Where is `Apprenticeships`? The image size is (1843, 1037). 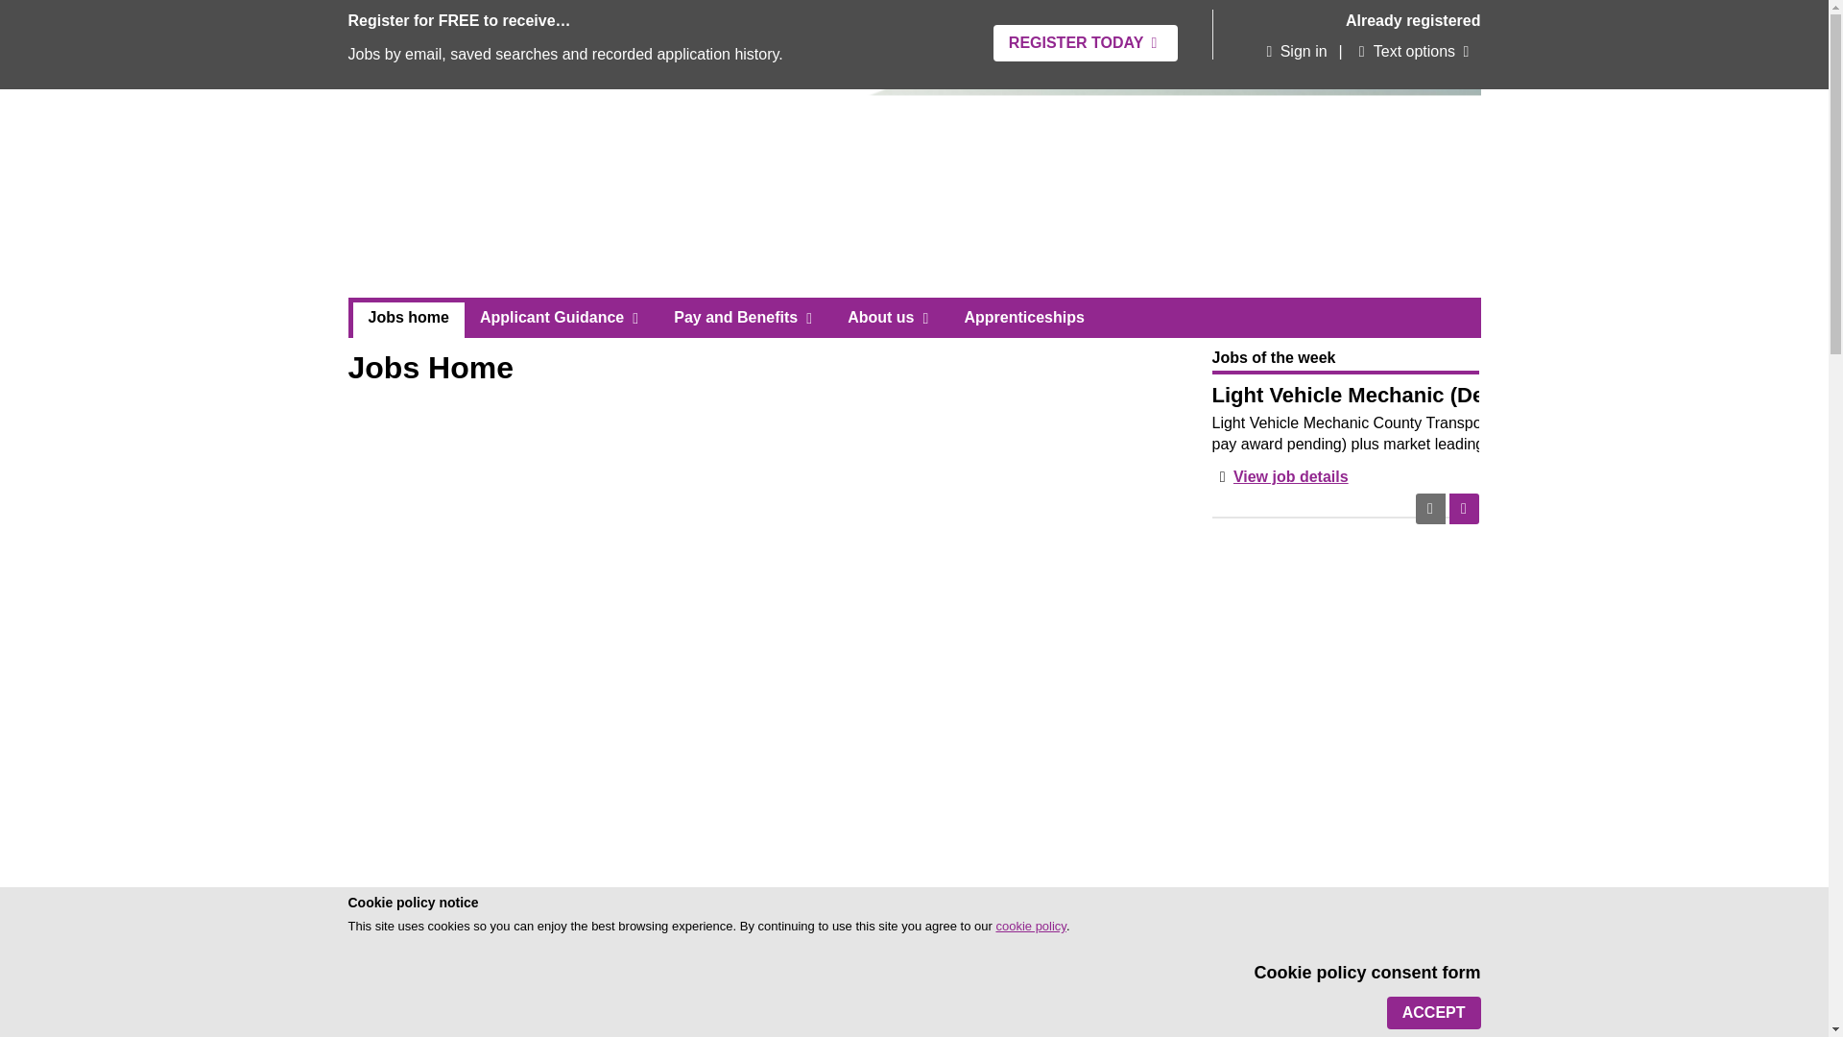
Apprenticeships is located at coordinates (1023, 317).